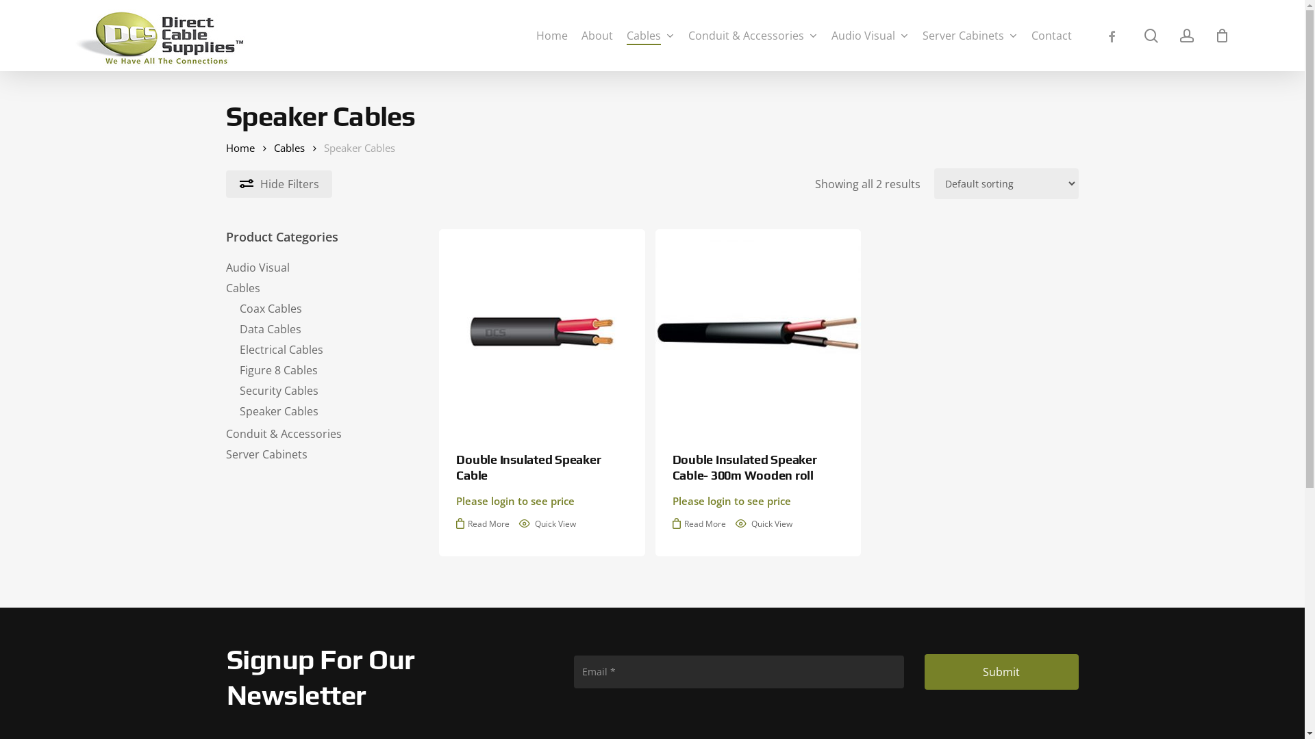  What do you see at coordinates (758, 468) in the screenshot?
I see `Double Insulated Speaker Cable- 300m Wooden roll` at bounding box center [758, 468].